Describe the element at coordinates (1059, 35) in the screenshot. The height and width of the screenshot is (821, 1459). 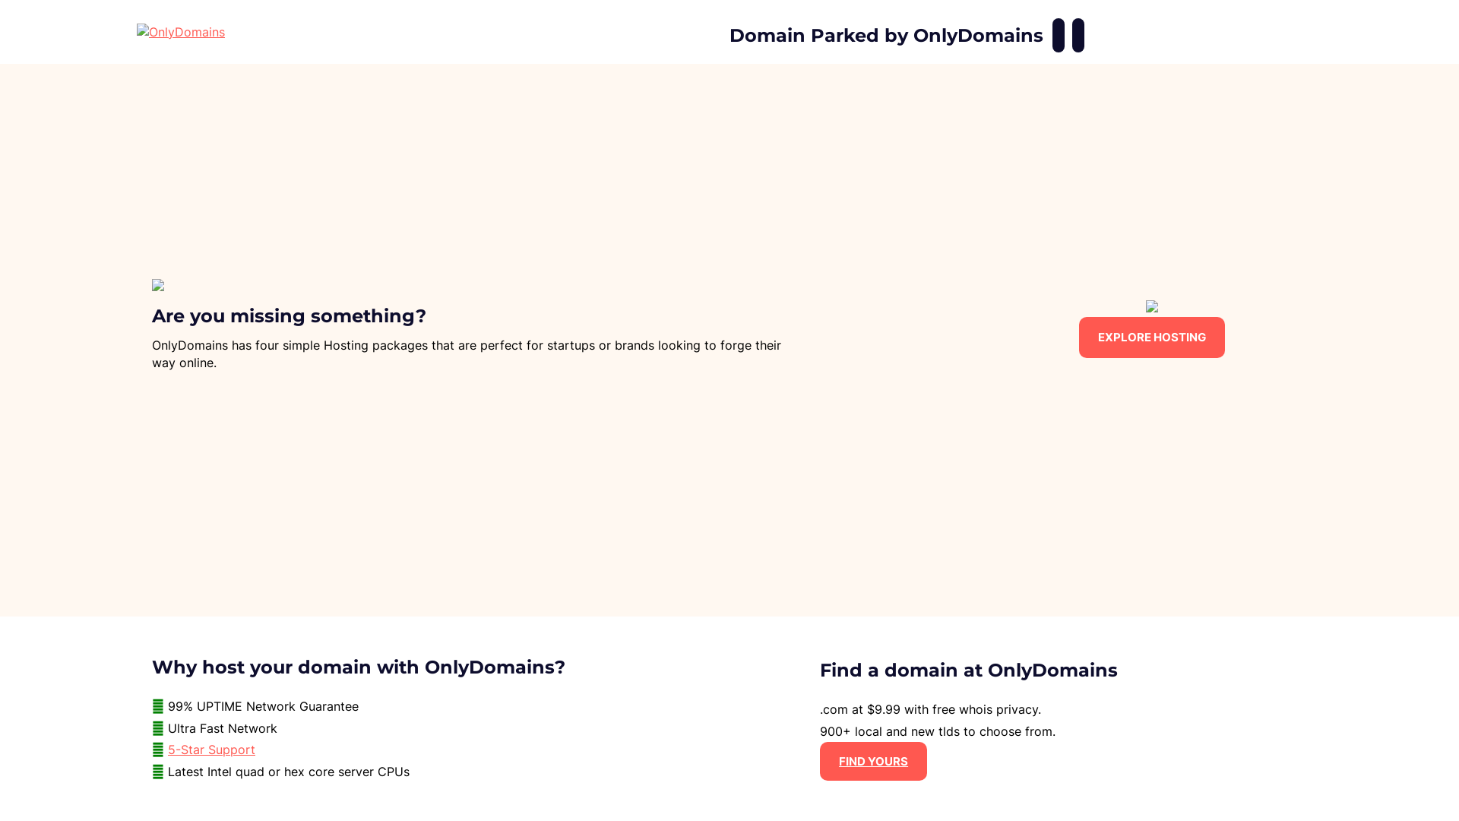
I see `OnlyDomains Facebook` at that location.